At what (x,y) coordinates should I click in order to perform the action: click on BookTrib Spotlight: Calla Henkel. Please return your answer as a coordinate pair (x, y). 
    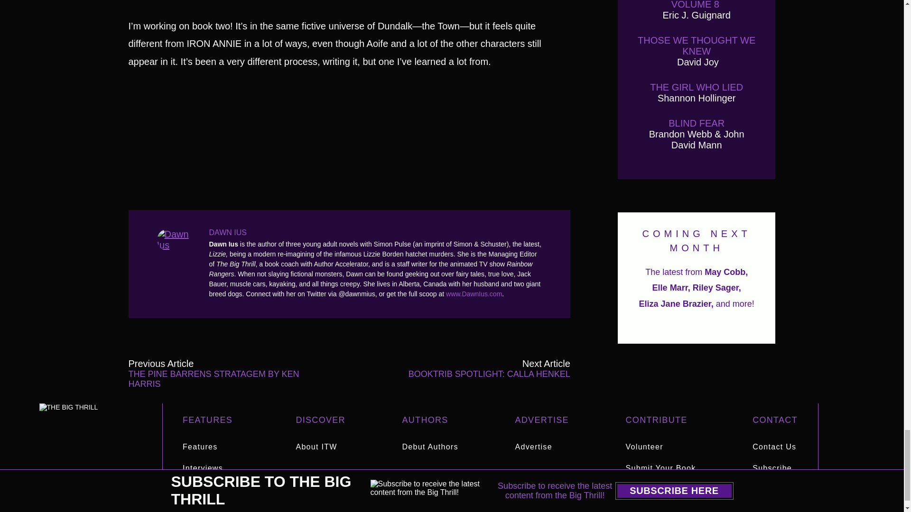
    Looking at the image, I should click on (482, 374).